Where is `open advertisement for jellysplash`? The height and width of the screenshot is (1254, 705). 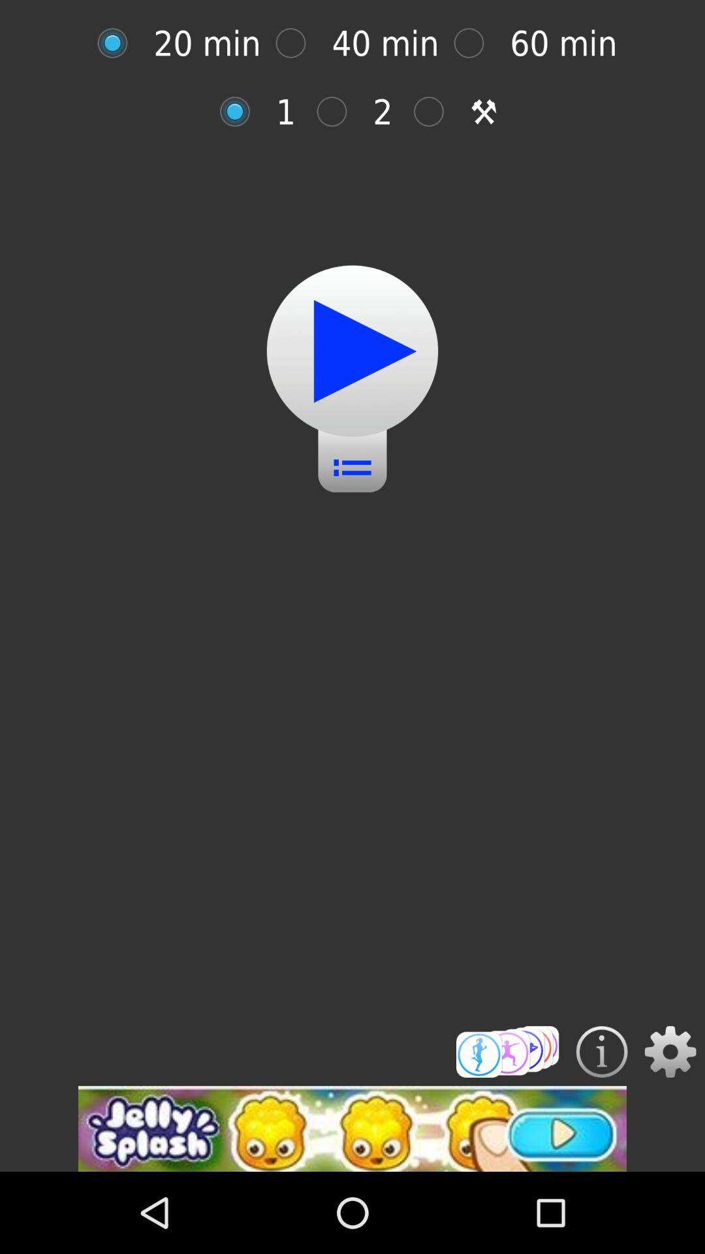 open advertisement for jellysplash is located at coordinates (352, 1129).